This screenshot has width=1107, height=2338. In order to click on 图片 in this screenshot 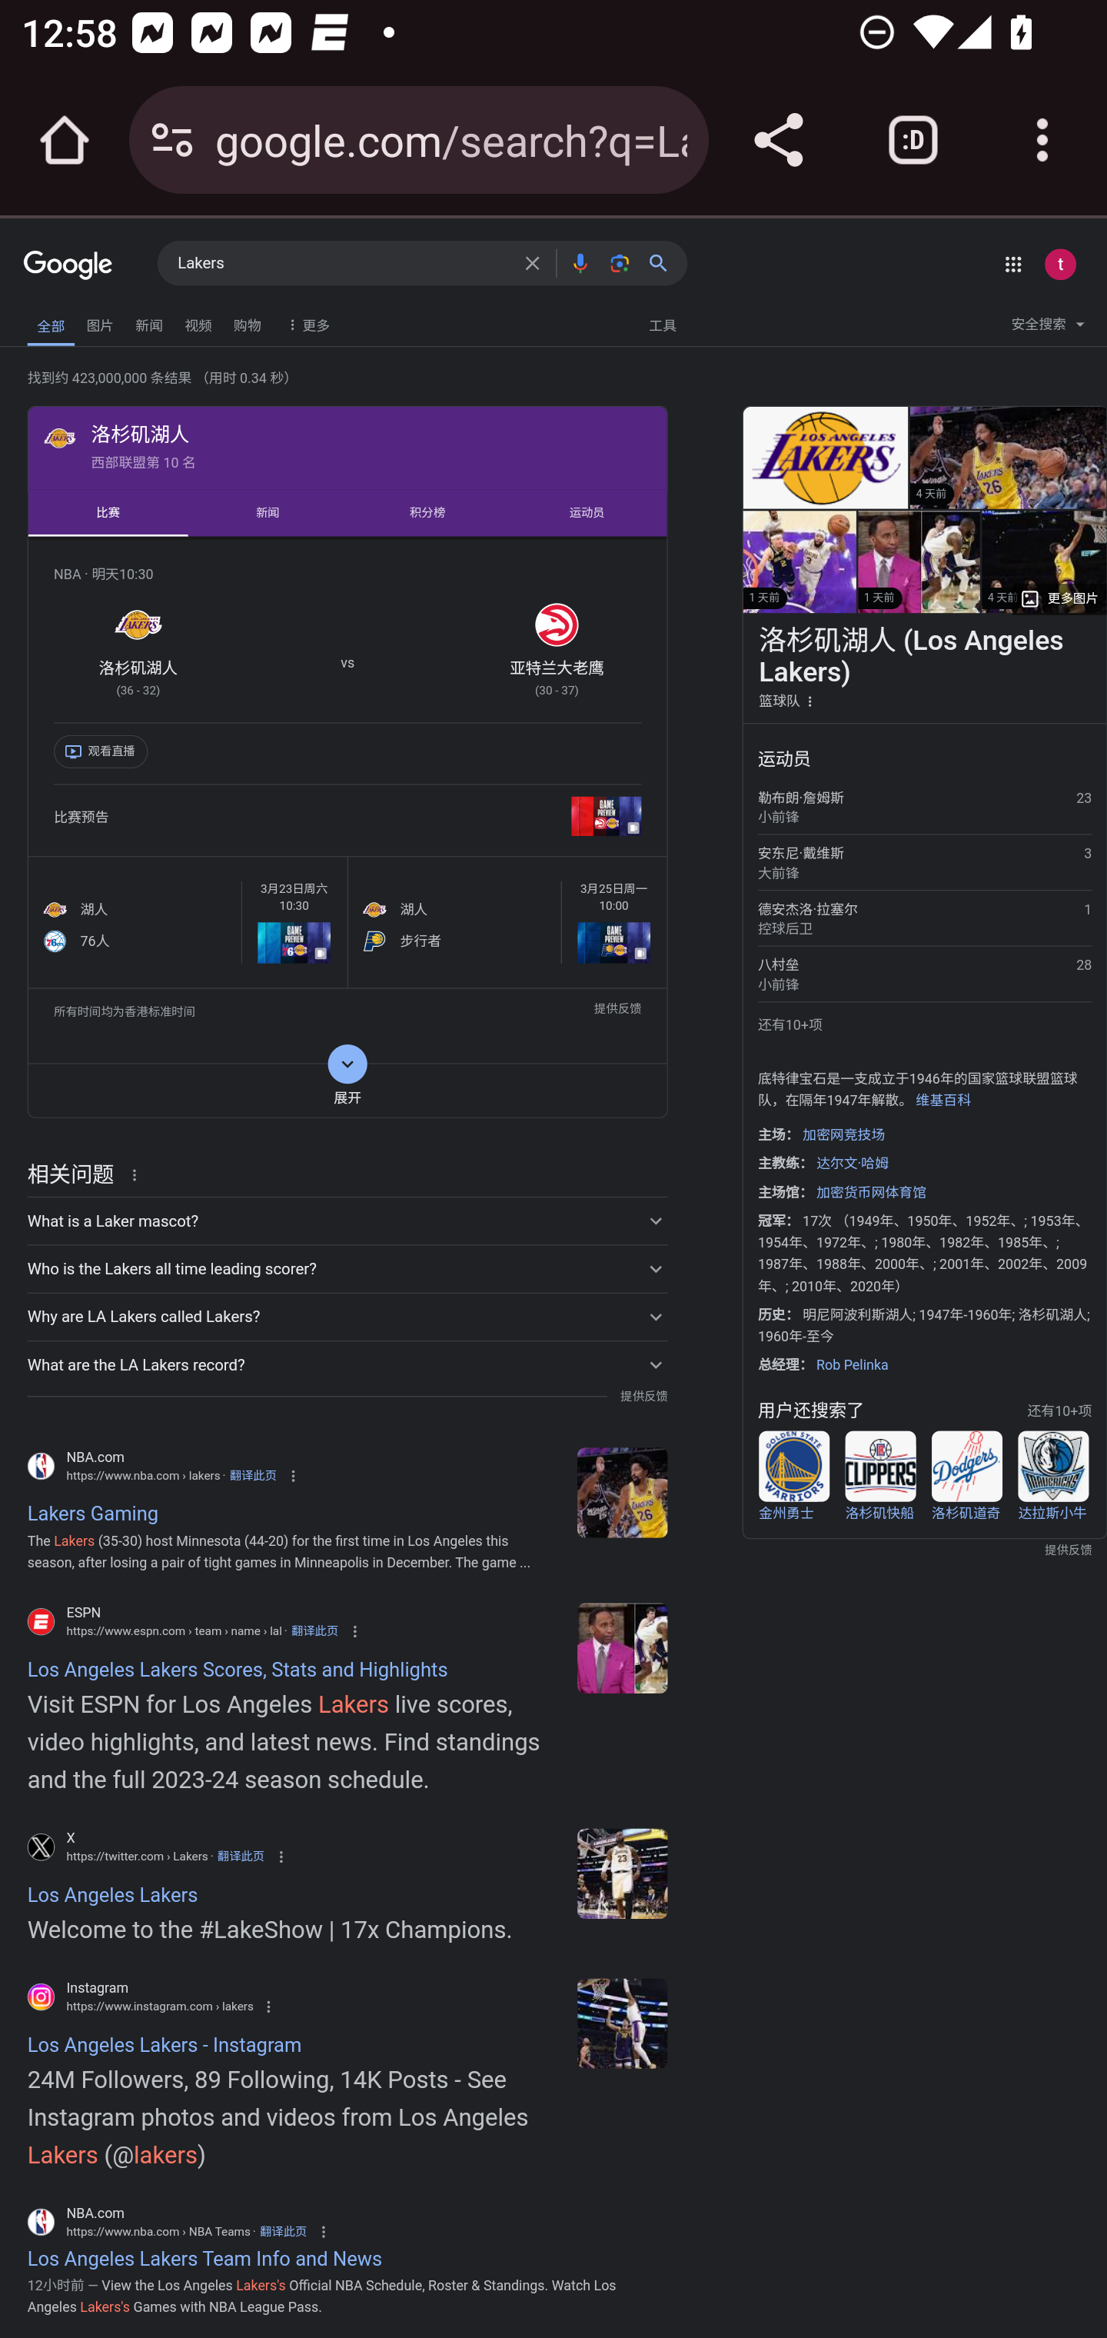, I will do `click(100, 322)`.